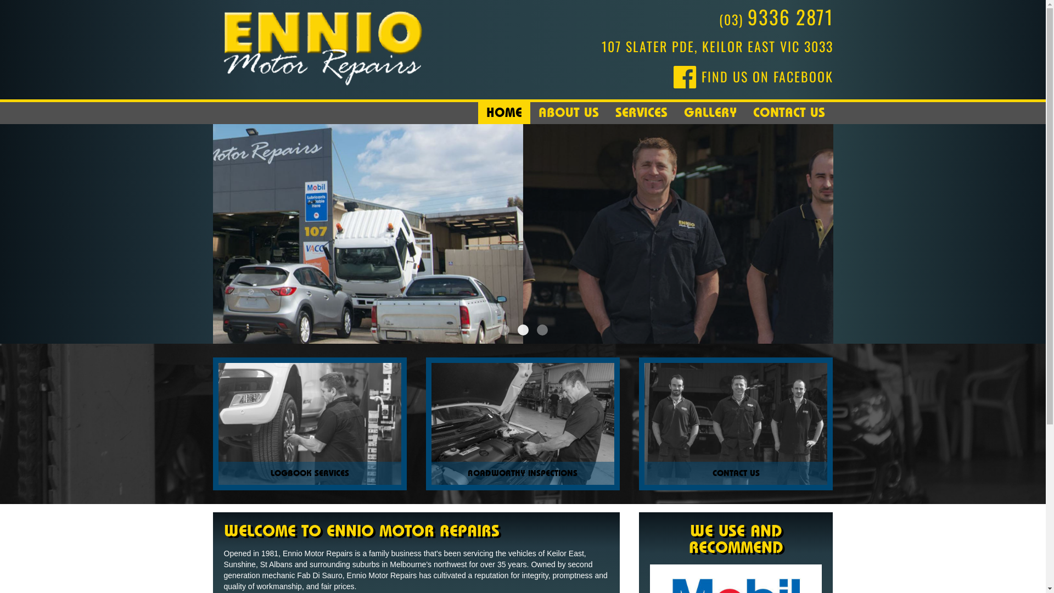 The width and height of the screenshot is (1054, 593). What do you see at coordinates (710, 113) in the screenshot?
I see `GALLERY` at bounding box center [710, 113].